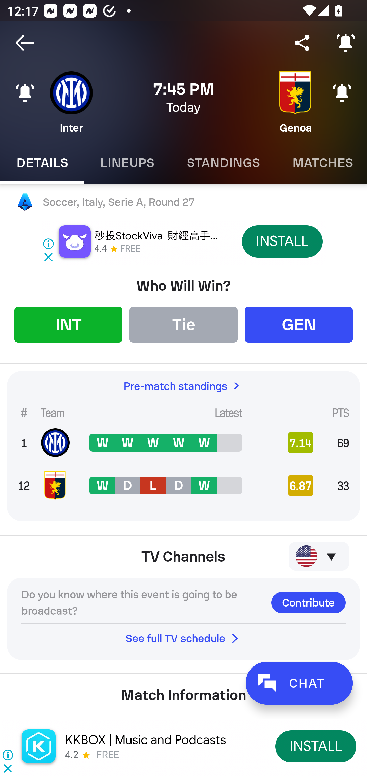  I want to click on Matches MATCHES, so click(321, 163).